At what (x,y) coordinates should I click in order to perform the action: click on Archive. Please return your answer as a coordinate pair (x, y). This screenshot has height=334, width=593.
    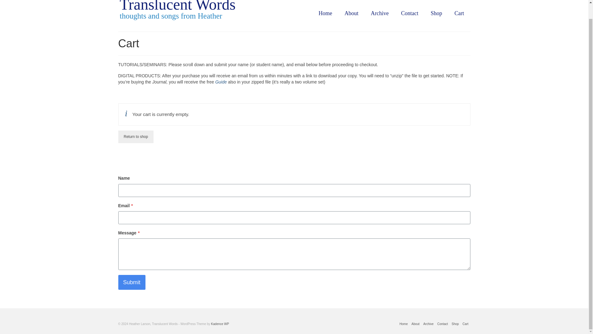
    Looking at the image, I should click on (380, 13).